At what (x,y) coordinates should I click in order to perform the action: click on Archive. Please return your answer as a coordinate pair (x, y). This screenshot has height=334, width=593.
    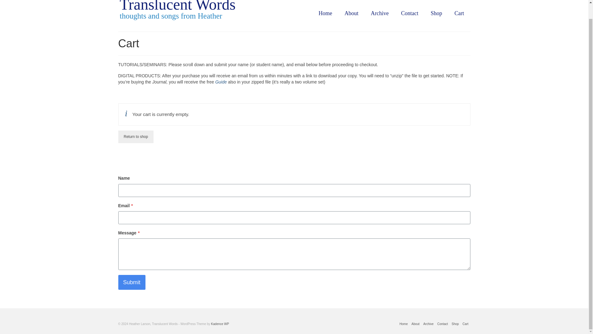
    Looking at the image, I should click on (380, 13).